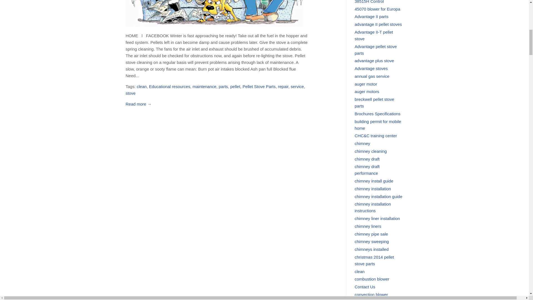 The image size is (533, 300). Describe the element at coordinates (376, 49) in the screenshot. I see `Show articles tagged Advantage pellet stove parts` at that location.